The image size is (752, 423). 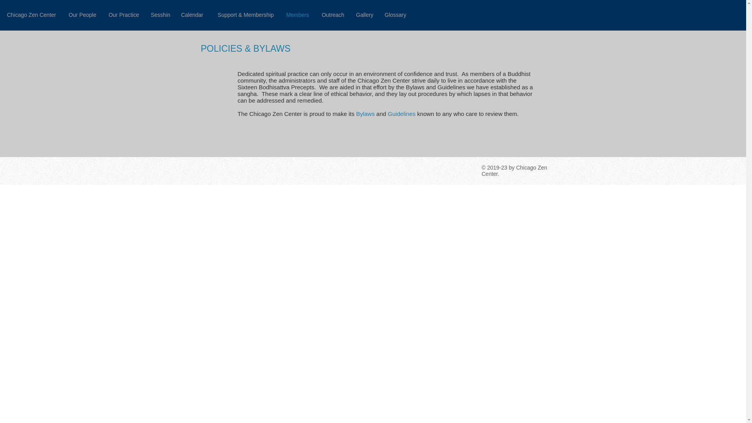 What do you see at coordinates (402, 114) in the screenshot?
I see `Guidelines` at bounding box center [402, 114].